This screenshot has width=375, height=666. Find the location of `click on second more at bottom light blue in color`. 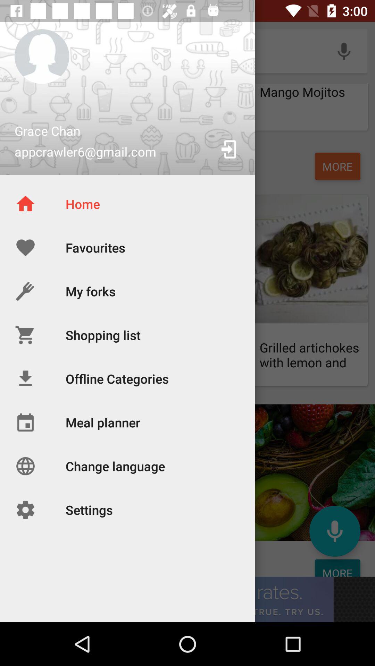

click on second more at bottom light blue in color is located at coordinates (337, 568).